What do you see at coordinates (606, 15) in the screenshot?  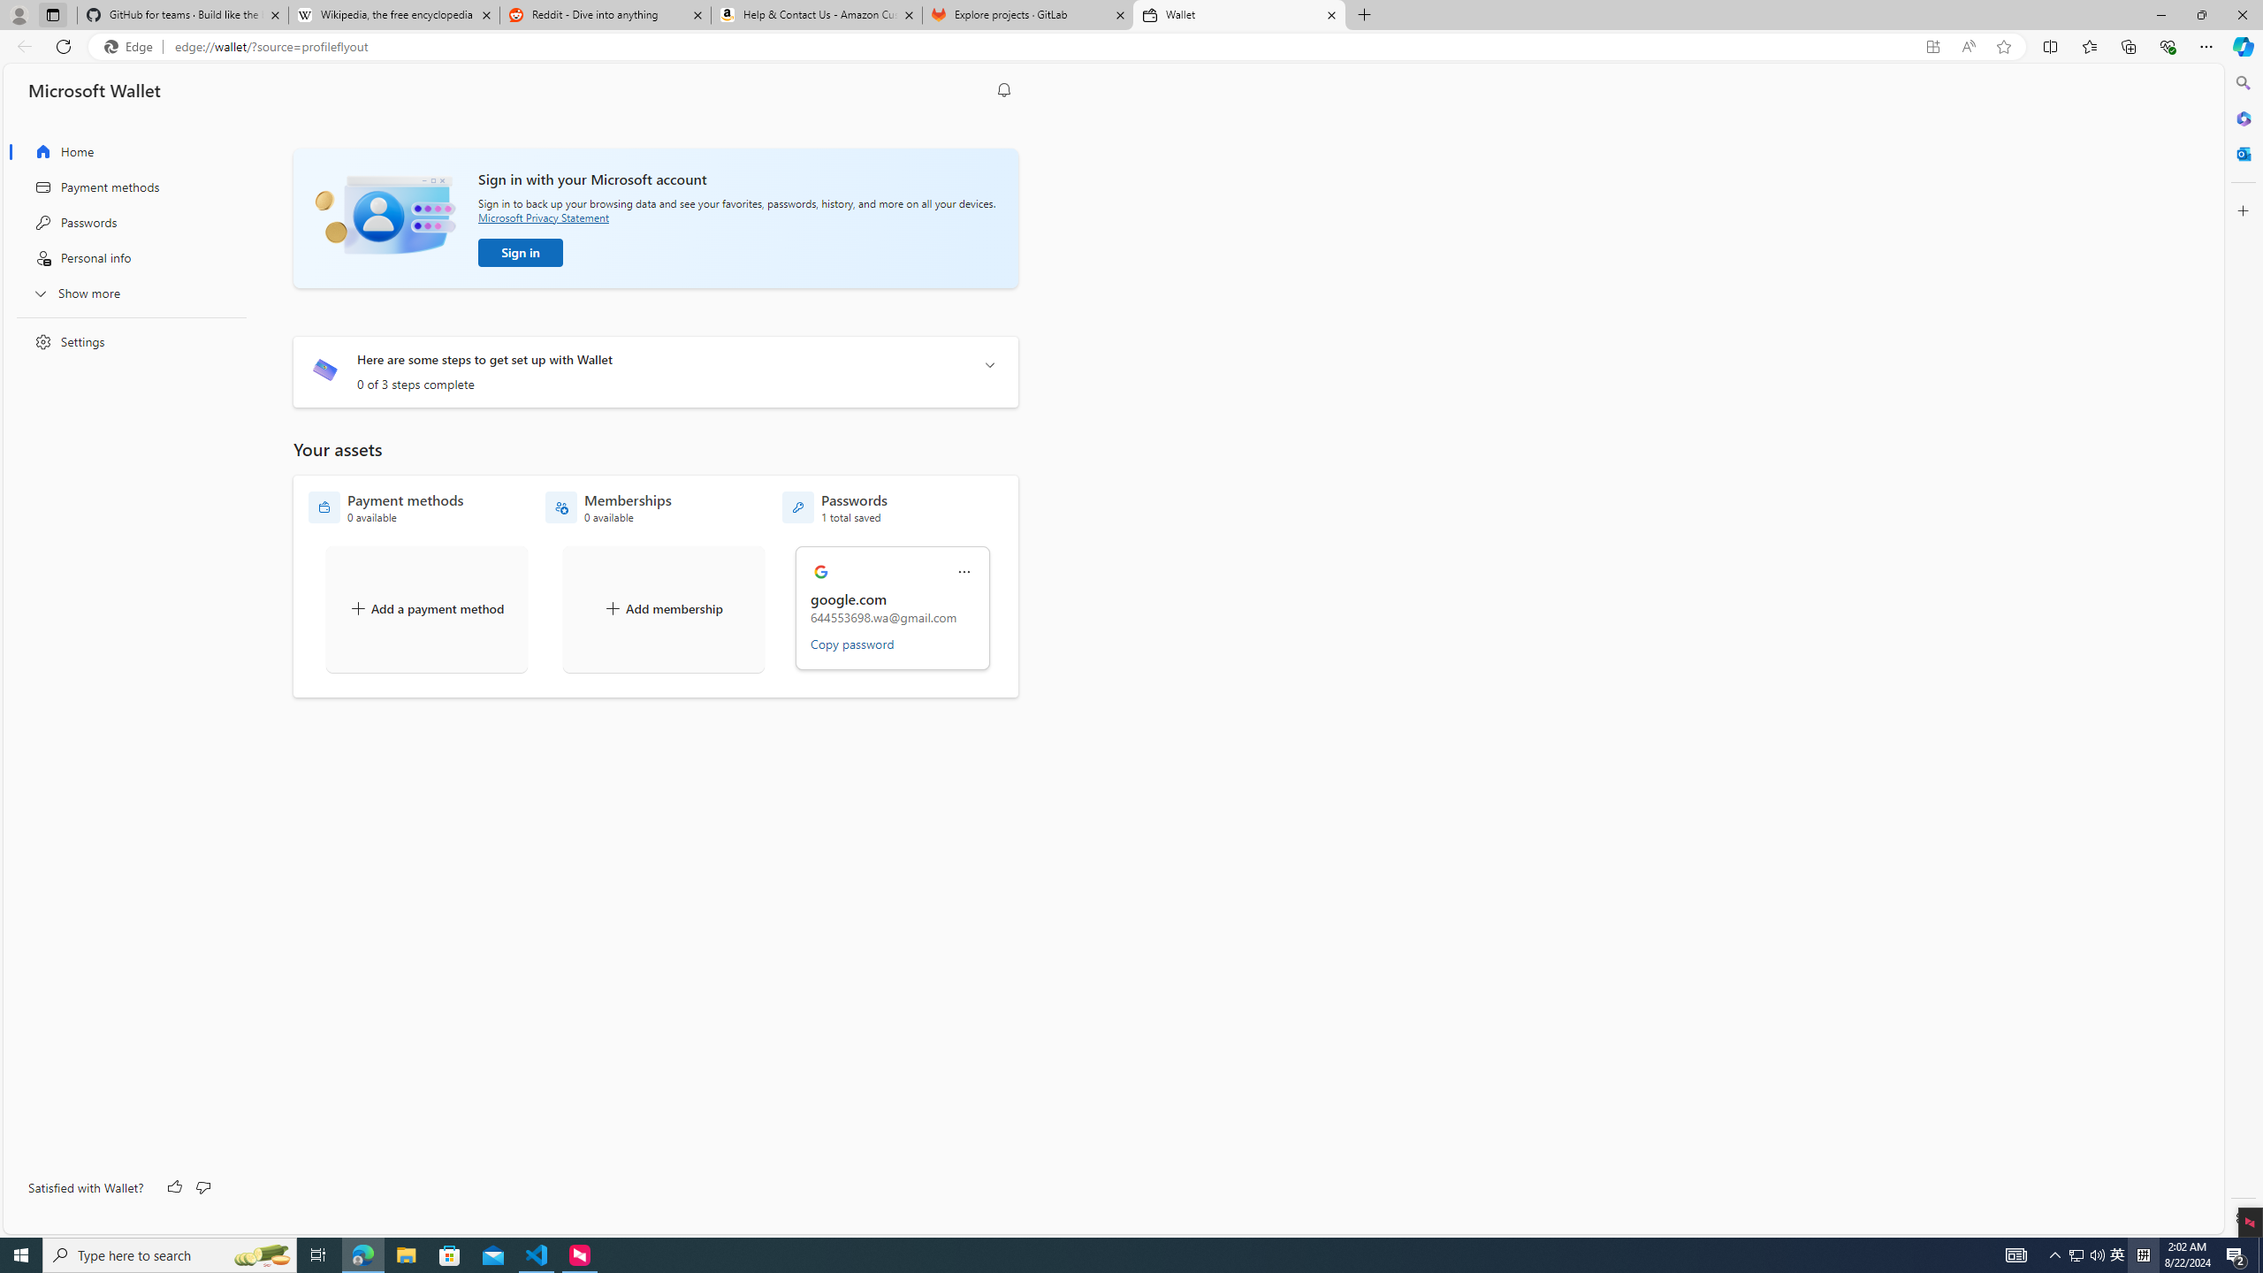 I see `Reddit - Dive into anything` at bounding box center [606, 15].